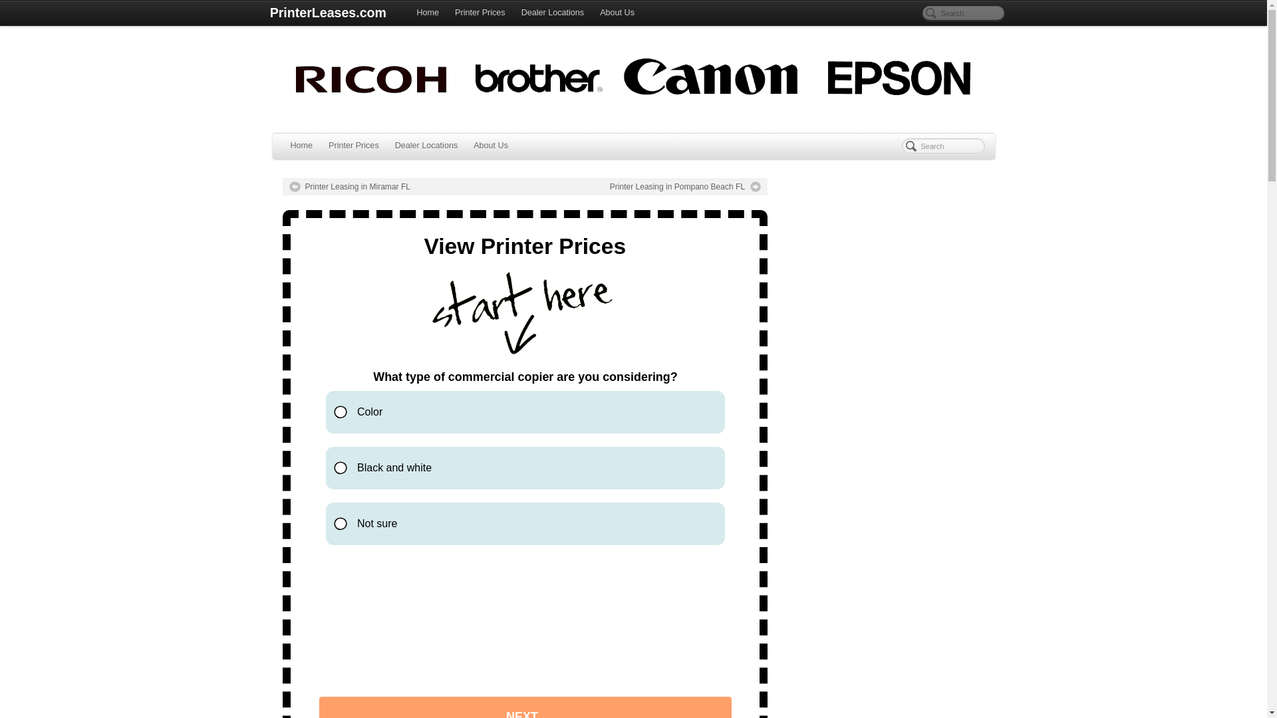 The image size is (1277, 718). What do you see at coordinates (327, 13) in the screenshot?
I see `PrinterLeases.com` at bounding box center [327, 13].